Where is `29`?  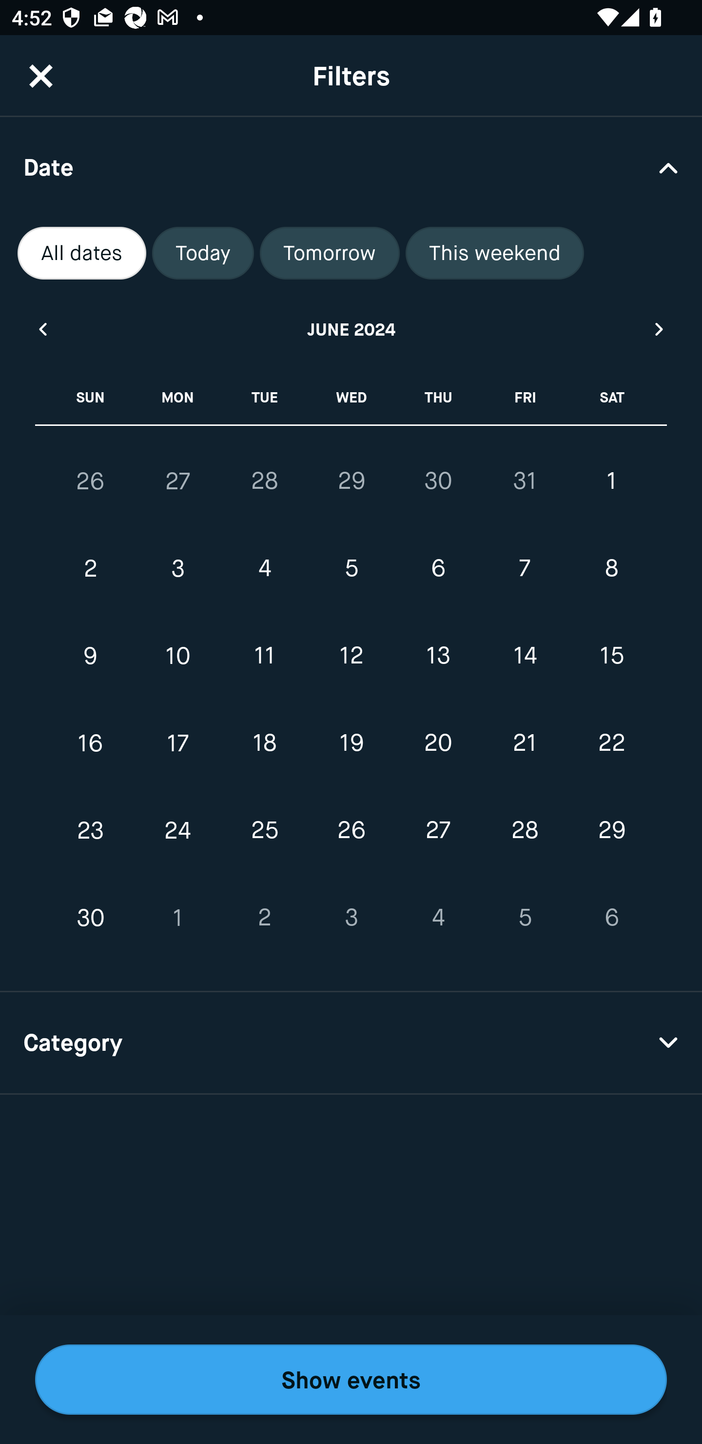
29 is located at coordinates (351, 481).